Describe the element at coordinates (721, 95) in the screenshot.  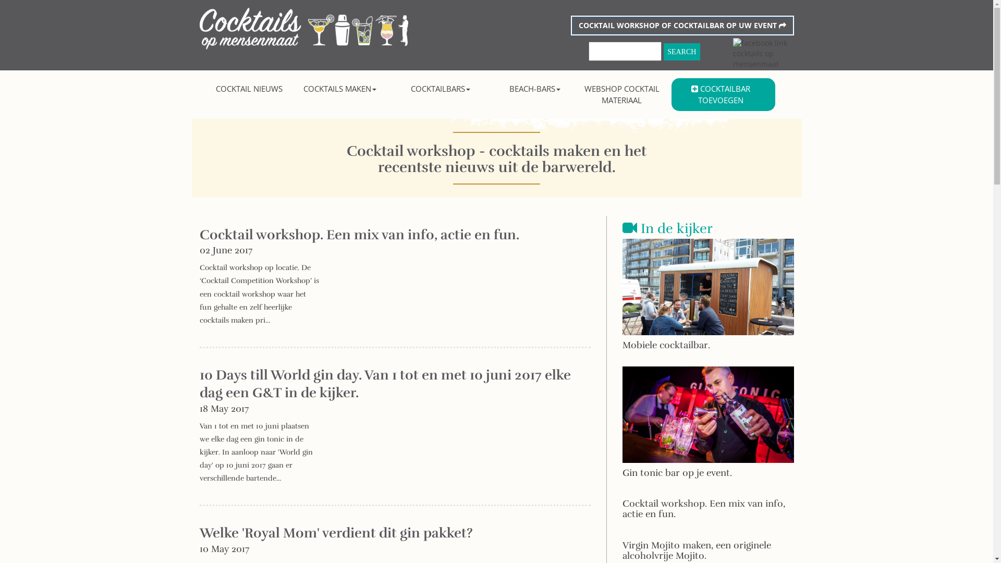
I see `COCKTAILBAR TOEVOEGEN` at that location.